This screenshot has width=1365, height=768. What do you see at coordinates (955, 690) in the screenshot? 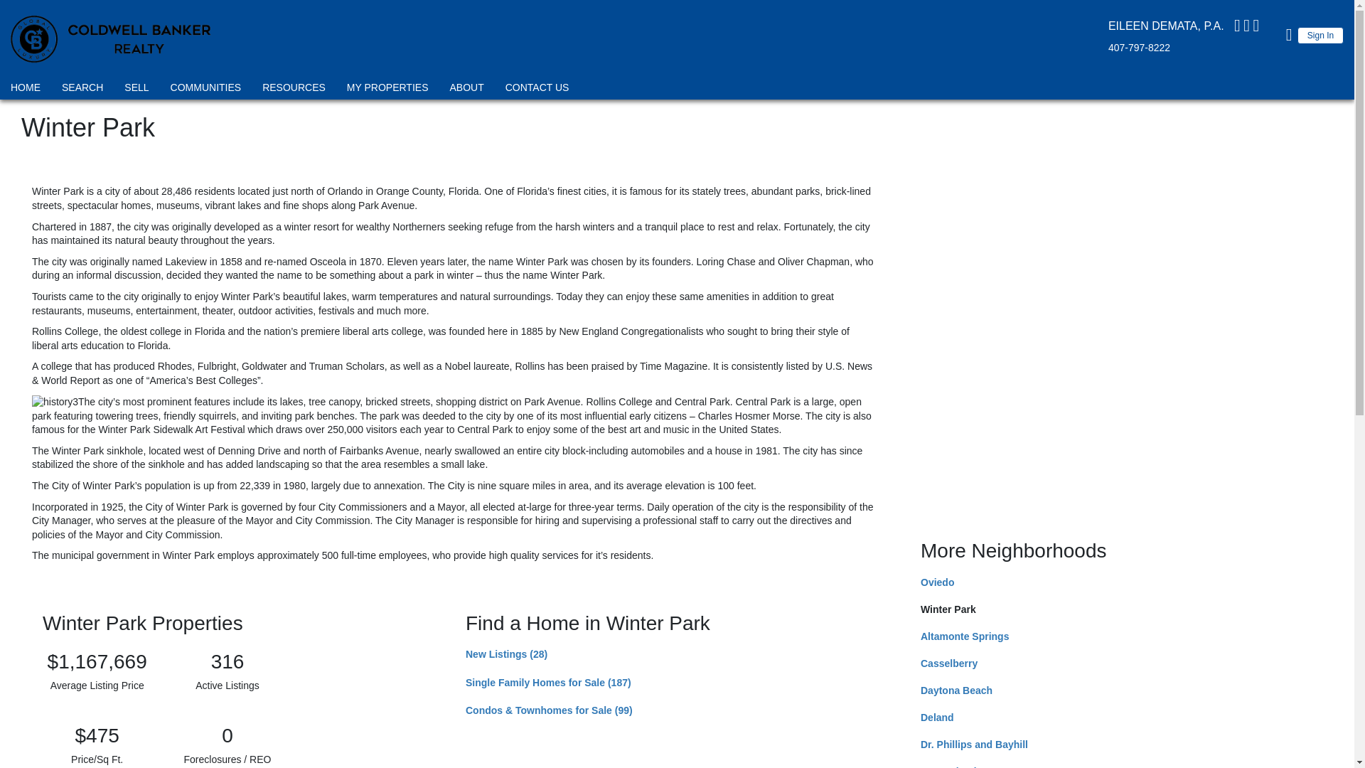
I see `Daytona Beach` at bounding box center [955, 690].